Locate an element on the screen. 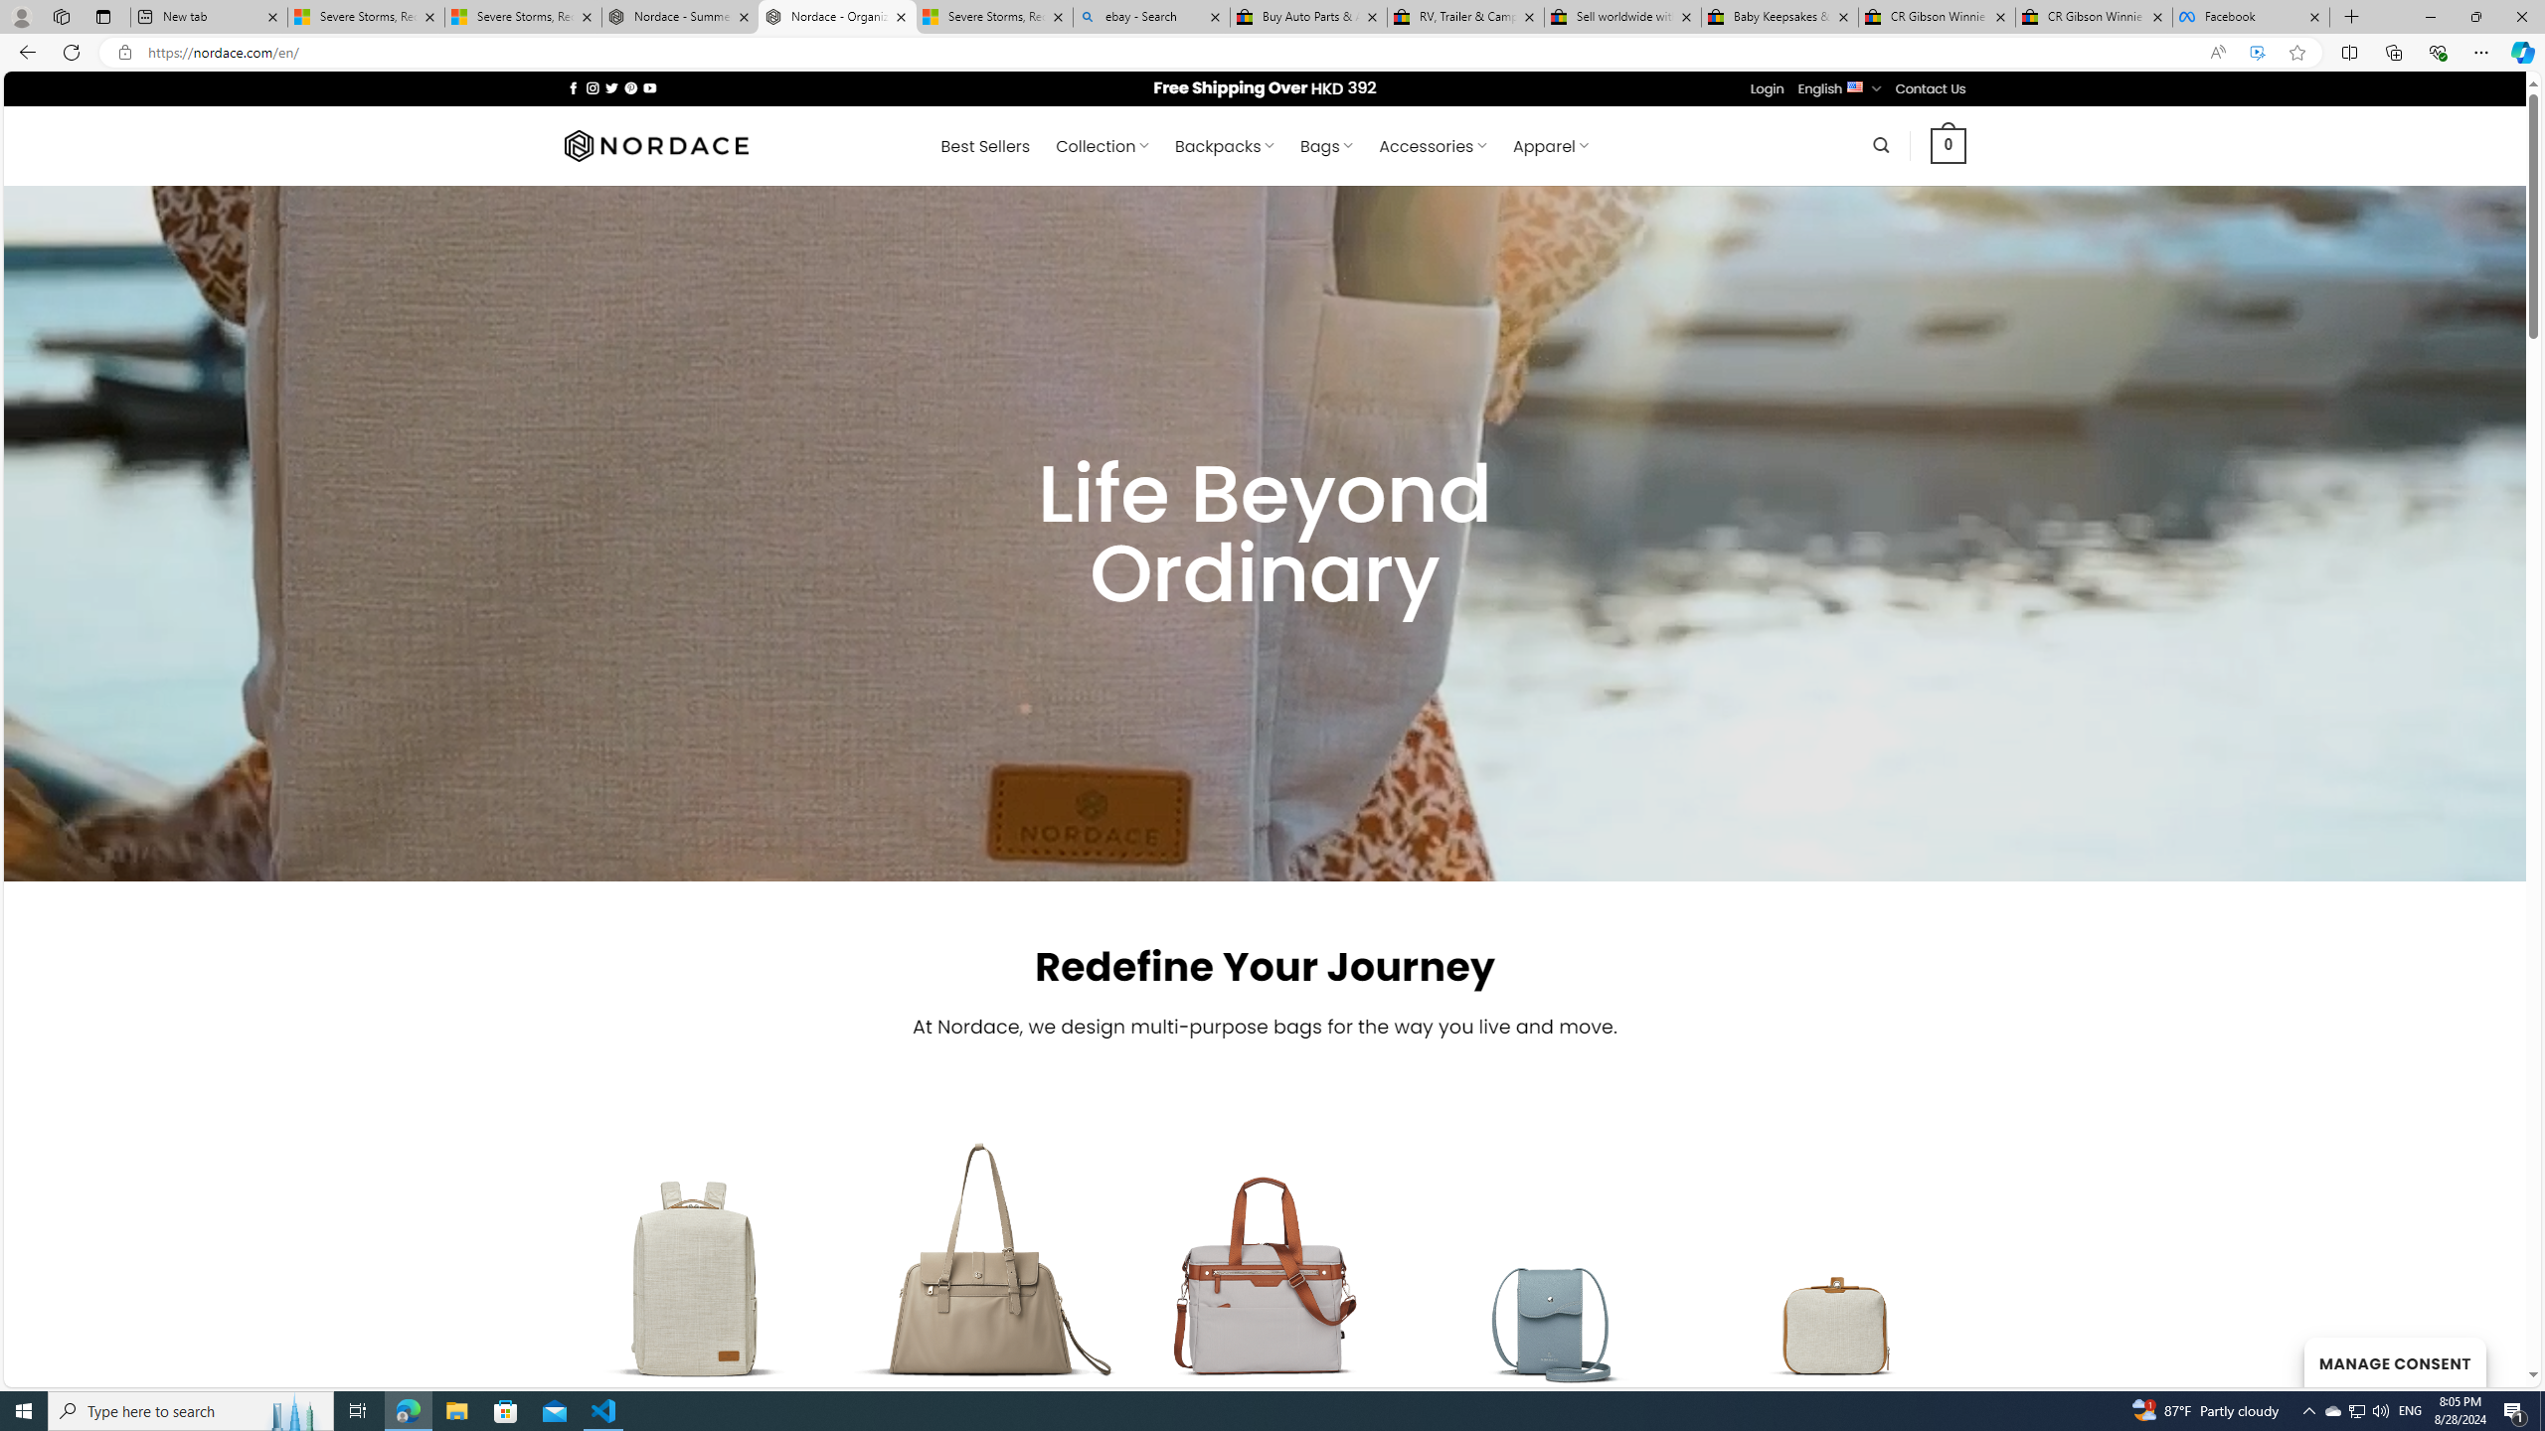 The image size is (2545, 1431). Follow on Twitter is located at coordinates (612, 87).